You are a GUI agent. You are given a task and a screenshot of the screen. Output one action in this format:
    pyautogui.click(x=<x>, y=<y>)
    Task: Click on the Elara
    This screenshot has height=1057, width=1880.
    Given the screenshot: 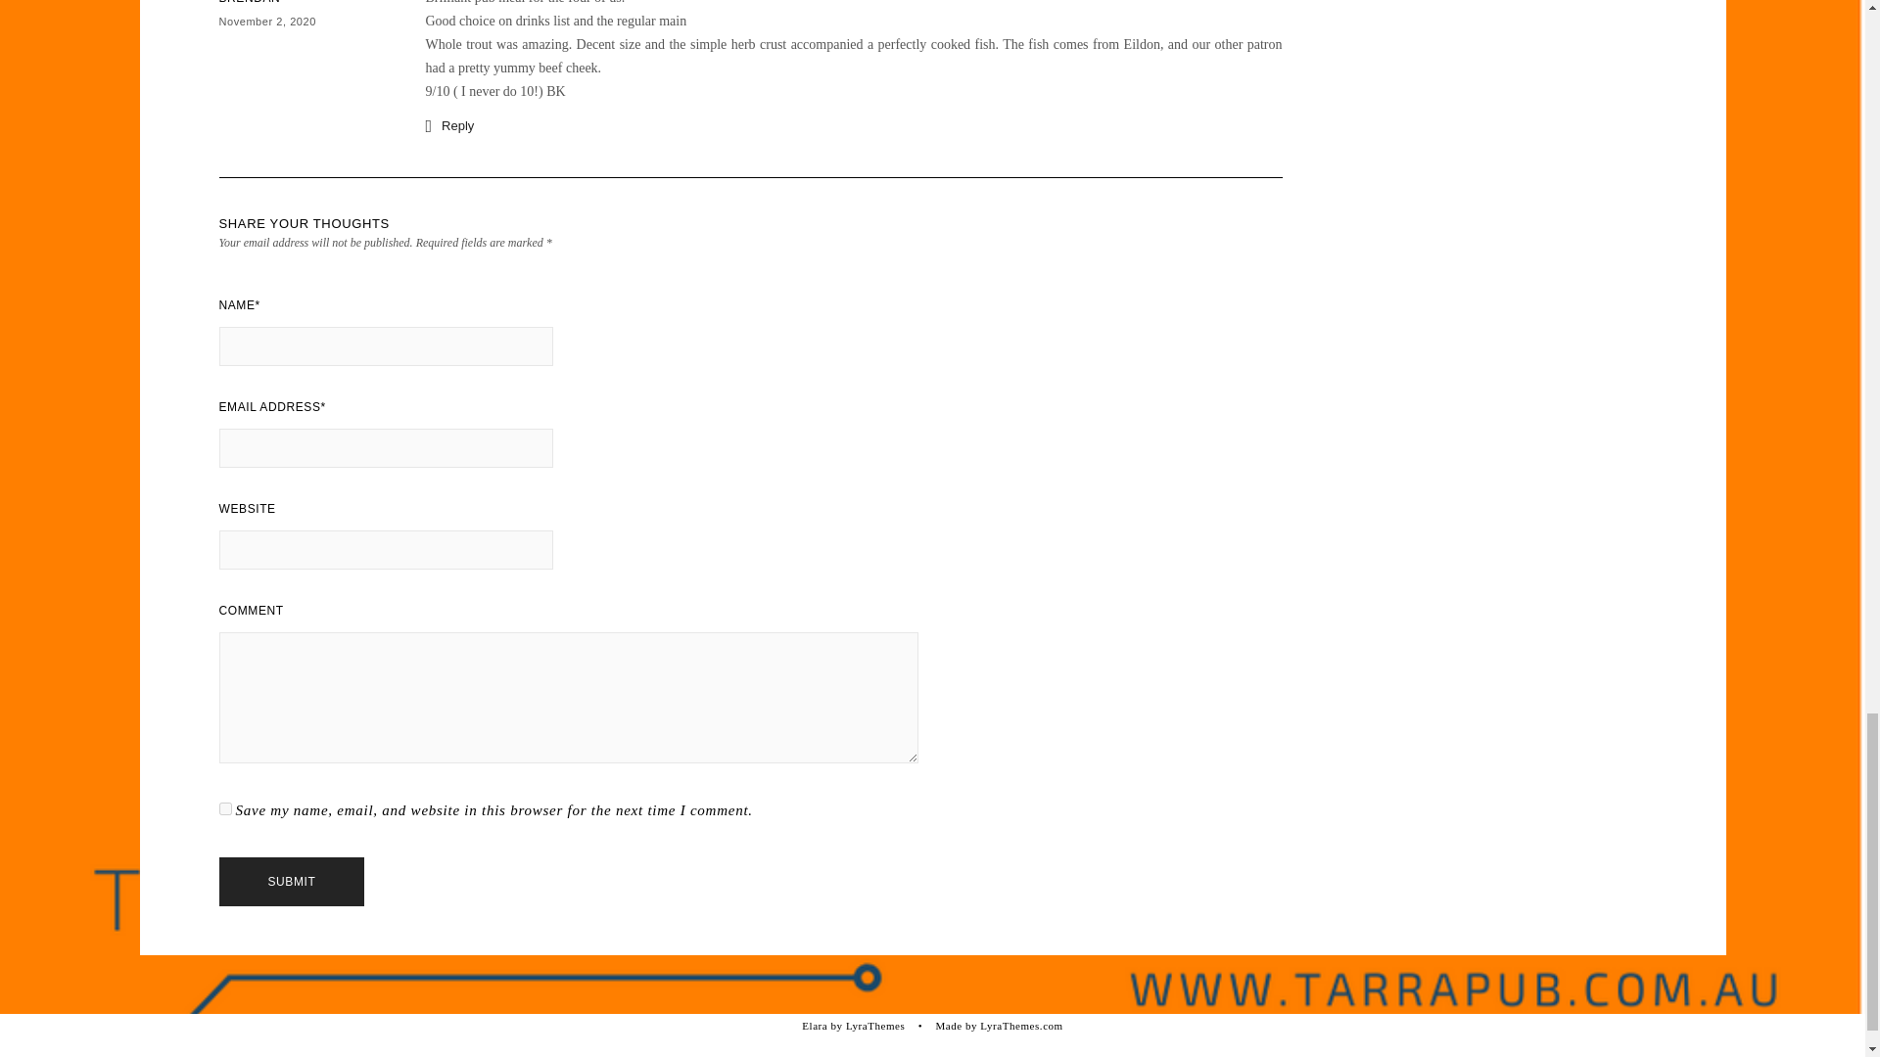 What is the action you would take?
    pyautogui.click(x=815, y=1026)
    